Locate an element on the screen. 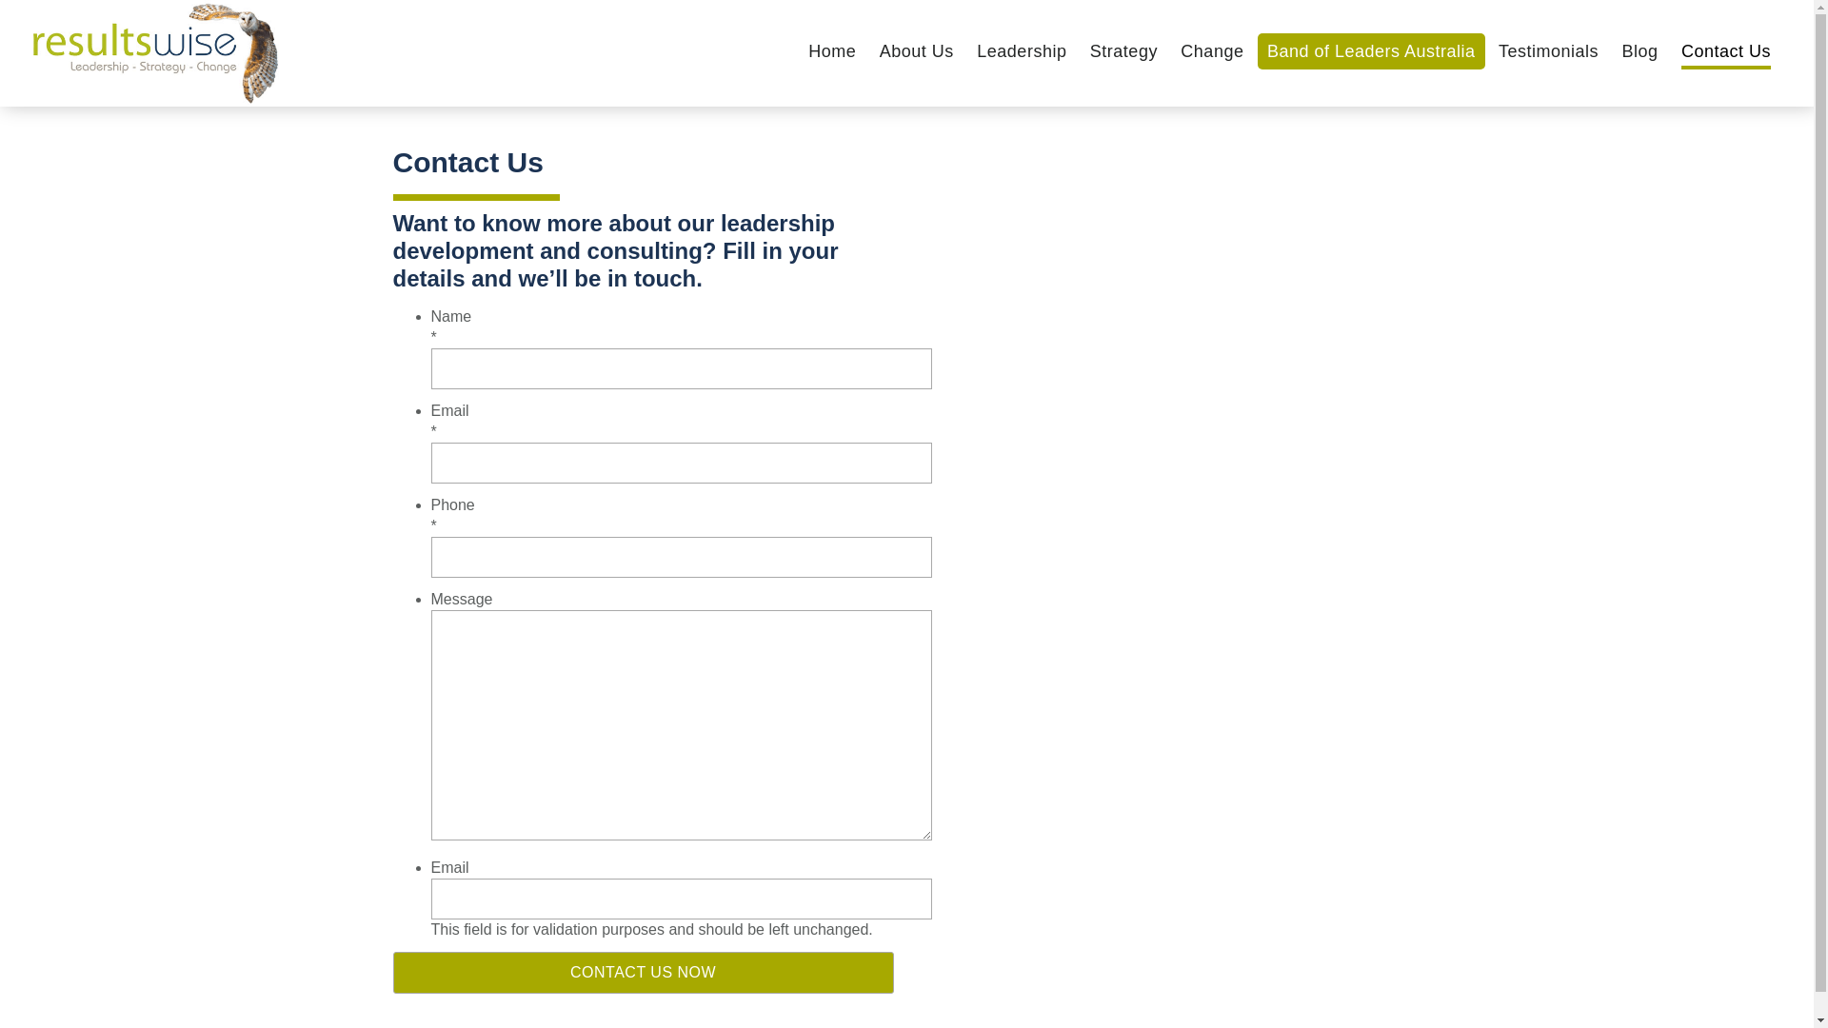 This screenshot has height=1028, width=1828. Contact Us Now is located at coordinates (643, 973).